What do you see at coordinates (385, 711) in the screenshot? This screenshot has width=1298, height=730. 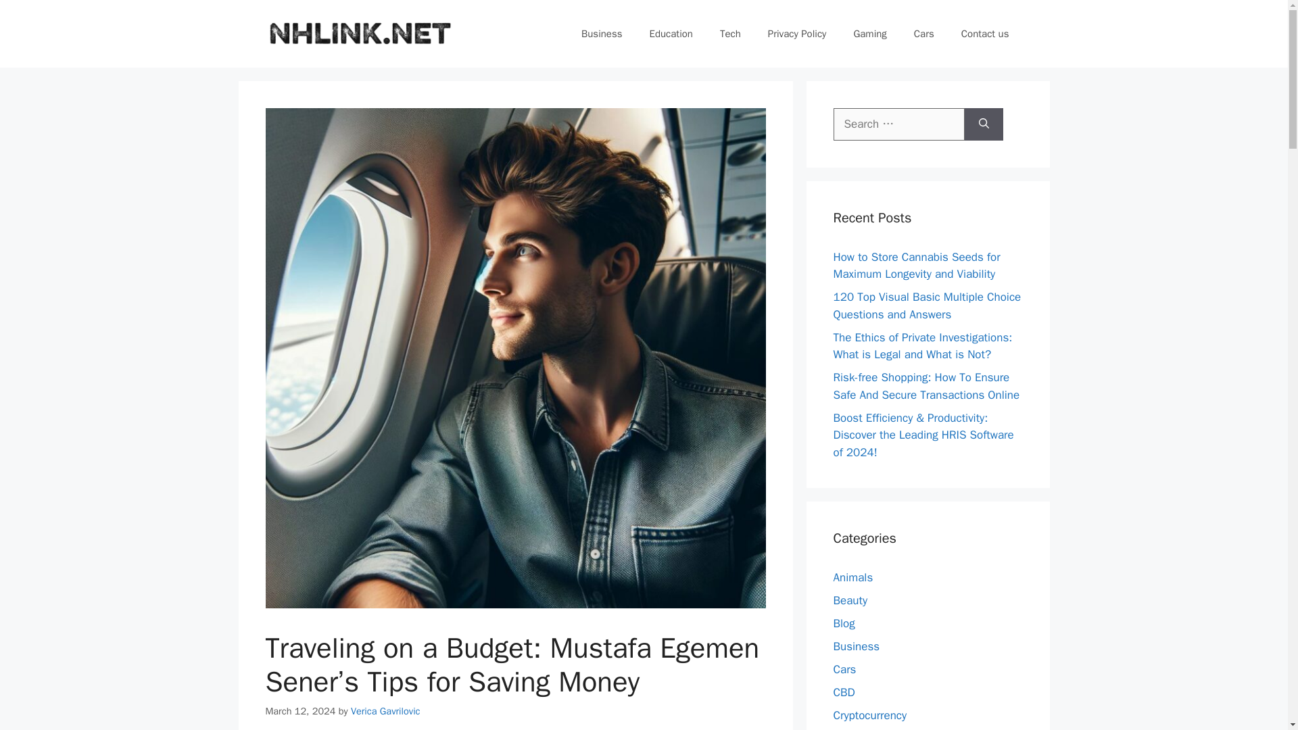 I see `Verica Gavrilovic` at bounding box center [385, 711].